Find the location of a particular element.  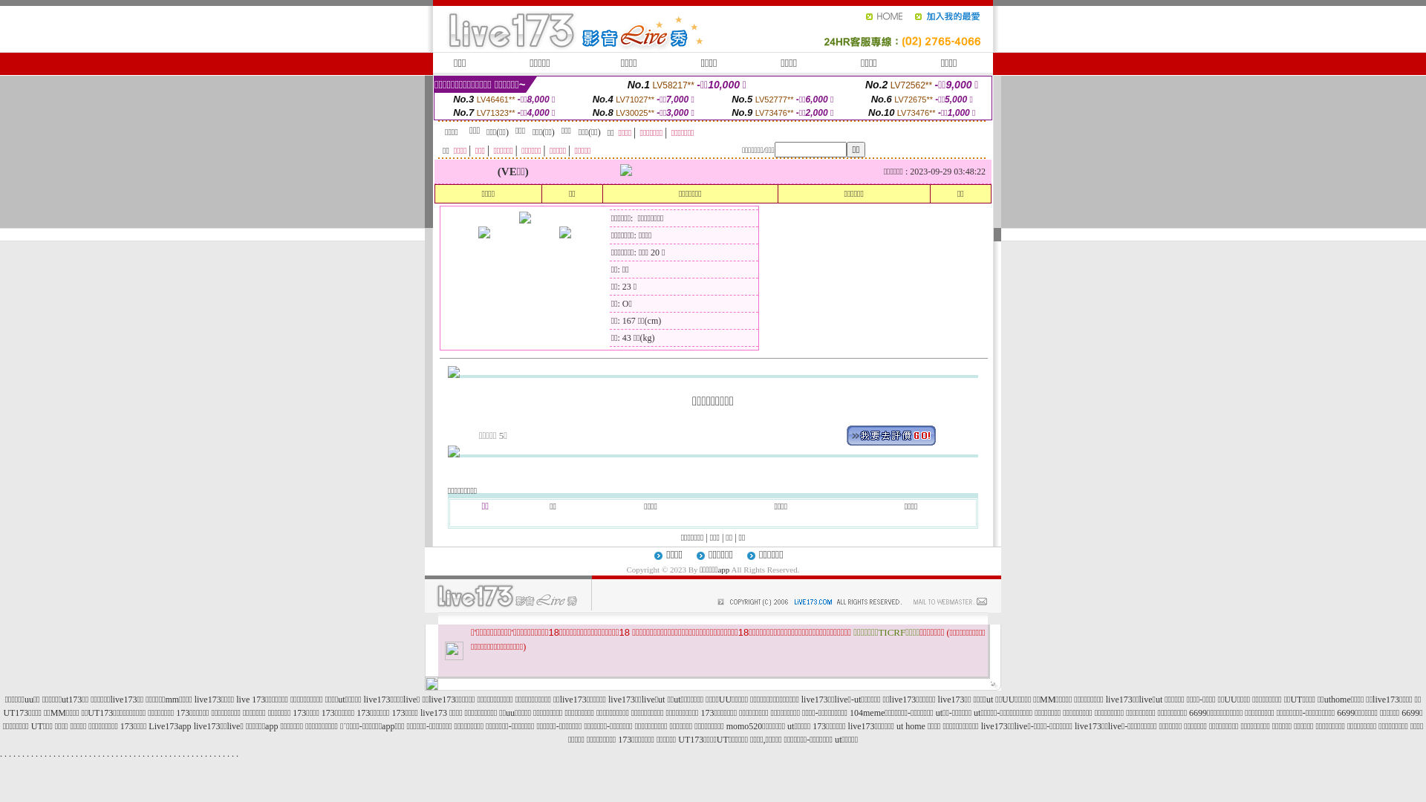

Live173app is located at coordinates (169, 726).